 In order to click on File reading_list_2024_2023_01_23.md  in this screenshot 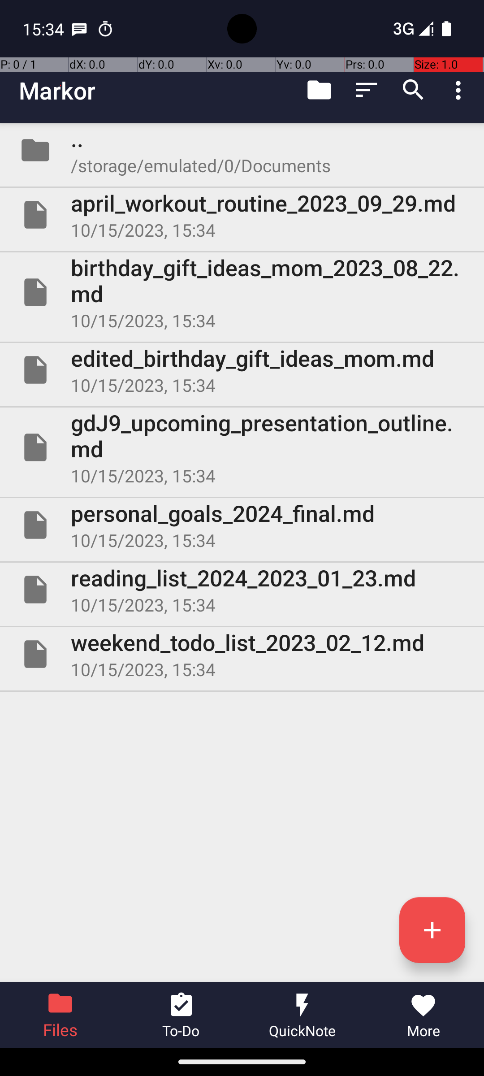, I will do `click(242, 590)`.